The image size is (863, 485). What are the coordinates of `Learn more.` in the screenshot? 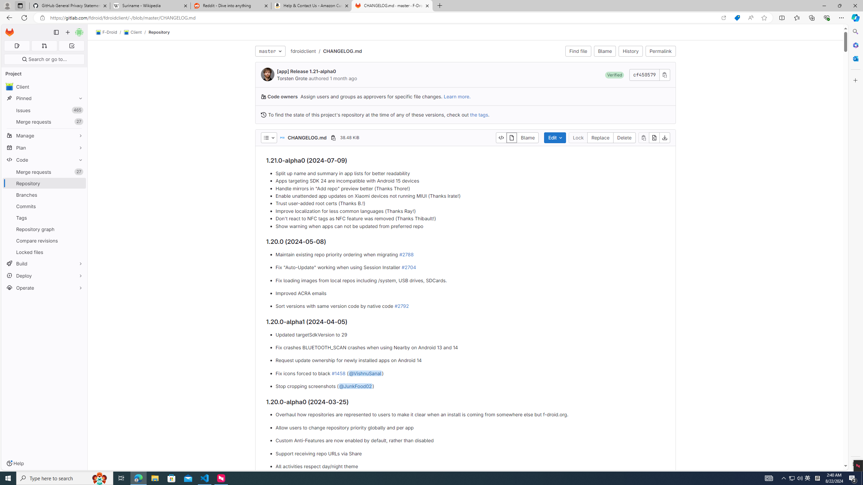 It's located at (457, 96).